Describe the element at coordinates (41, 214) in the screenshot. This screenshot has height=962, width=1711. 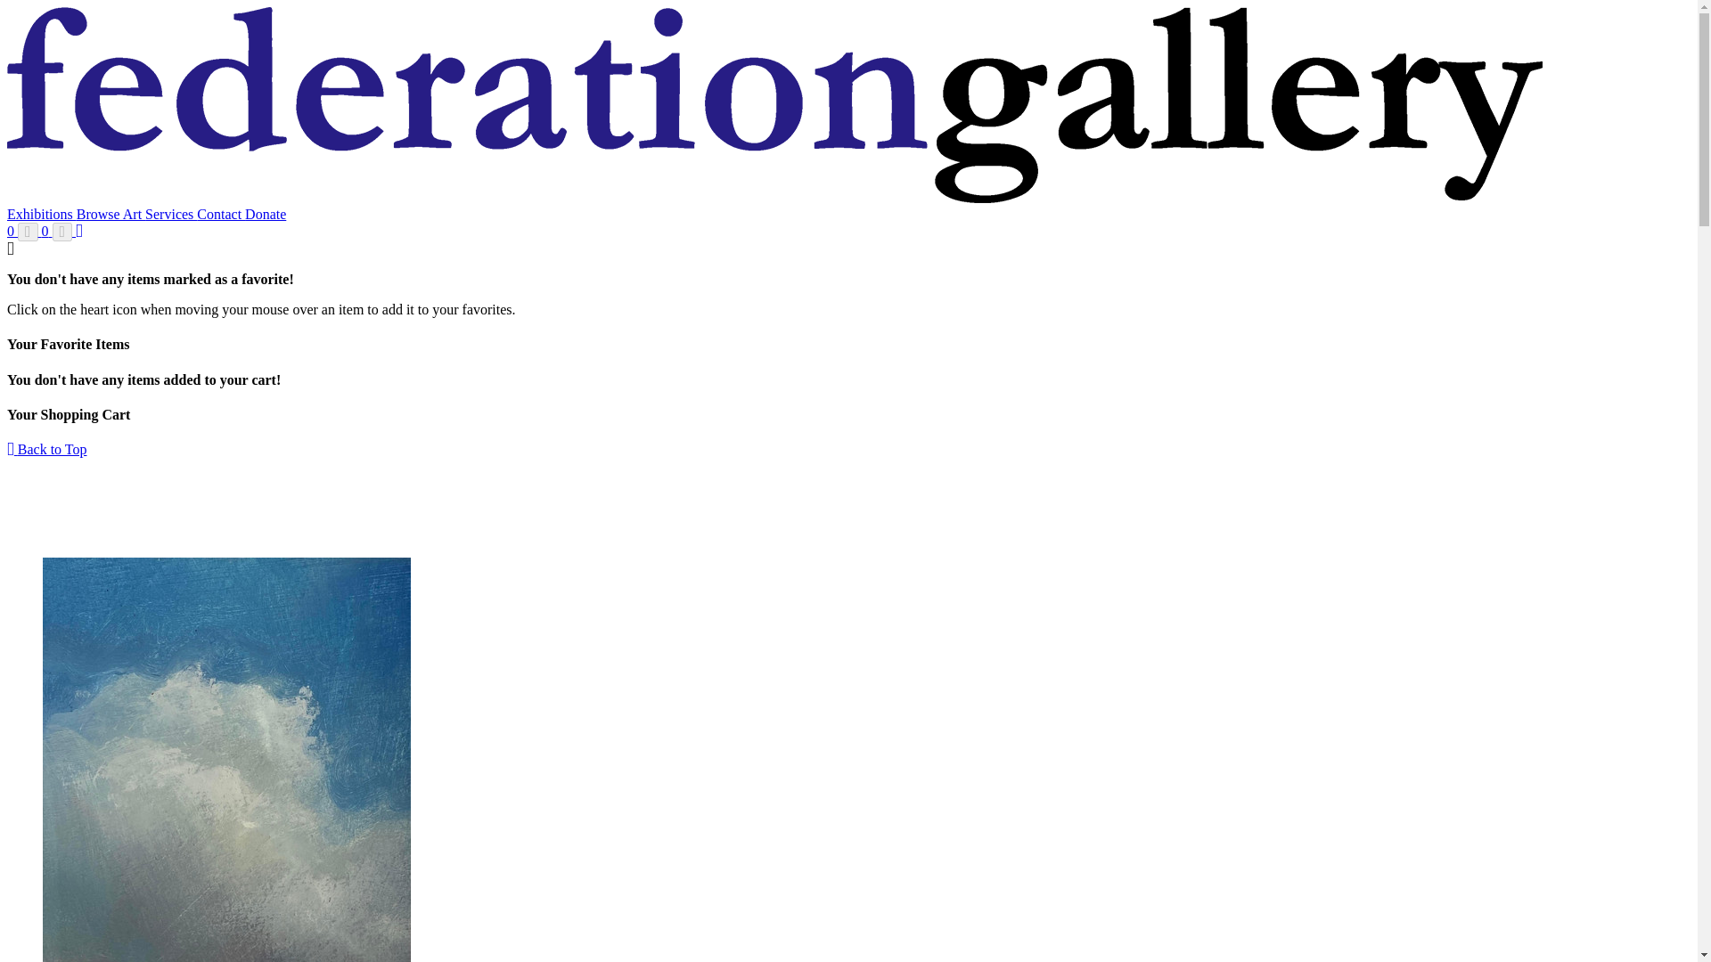
I see `Exhibitions` at that location.